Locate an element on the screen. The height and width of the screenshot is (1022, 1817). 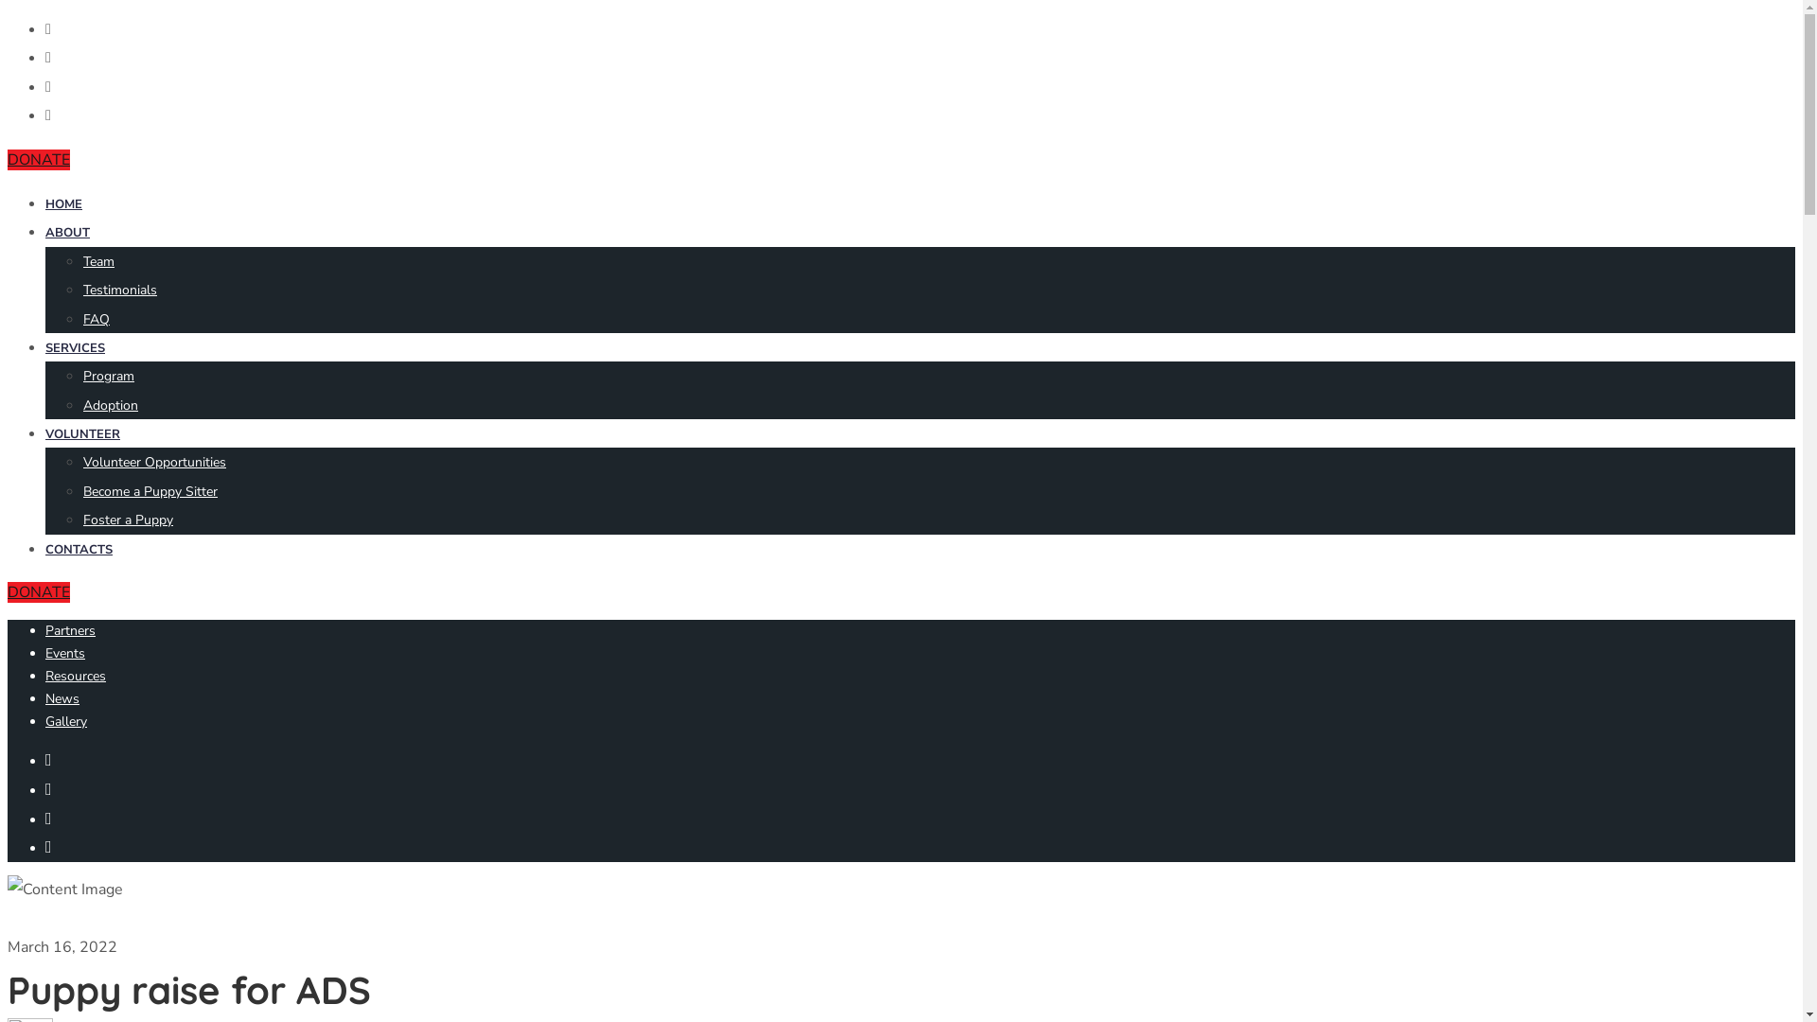
Foster a Puppy is located at coordinates (129, 520).